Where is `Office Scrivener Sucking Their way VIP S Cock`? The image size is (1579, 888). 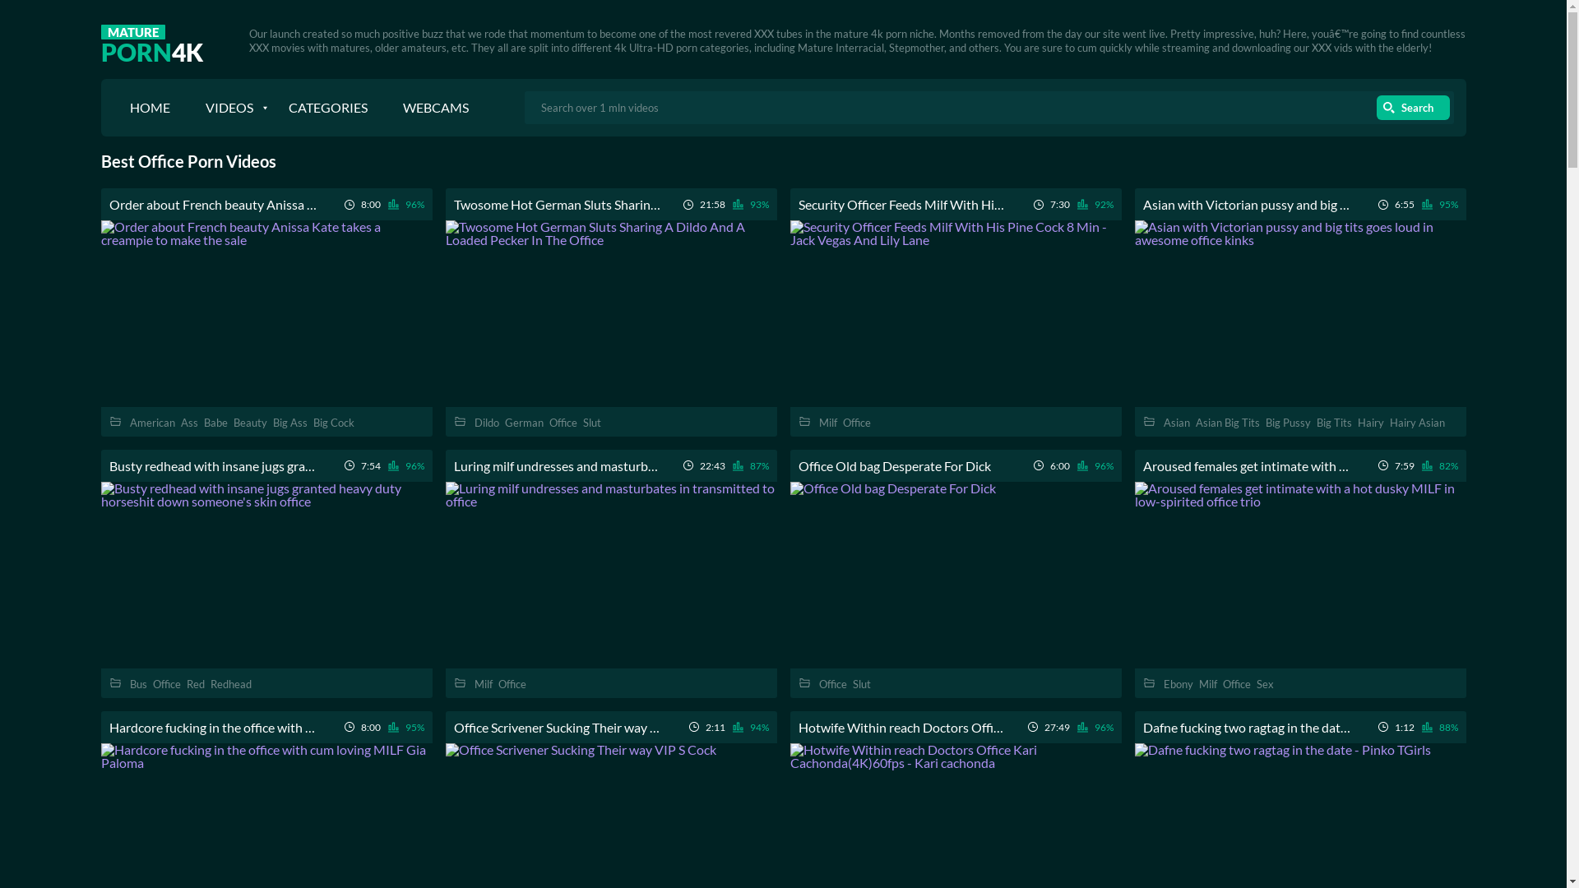
Office Scrivener Sucking Their way VIP S Cock is located at coordinates (558, 727).